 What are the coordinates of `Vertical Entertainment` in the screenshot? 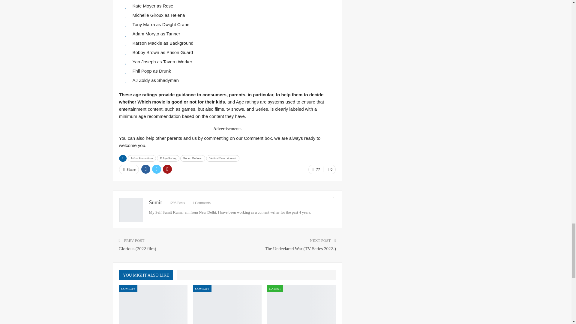 It's located at (223, 158).